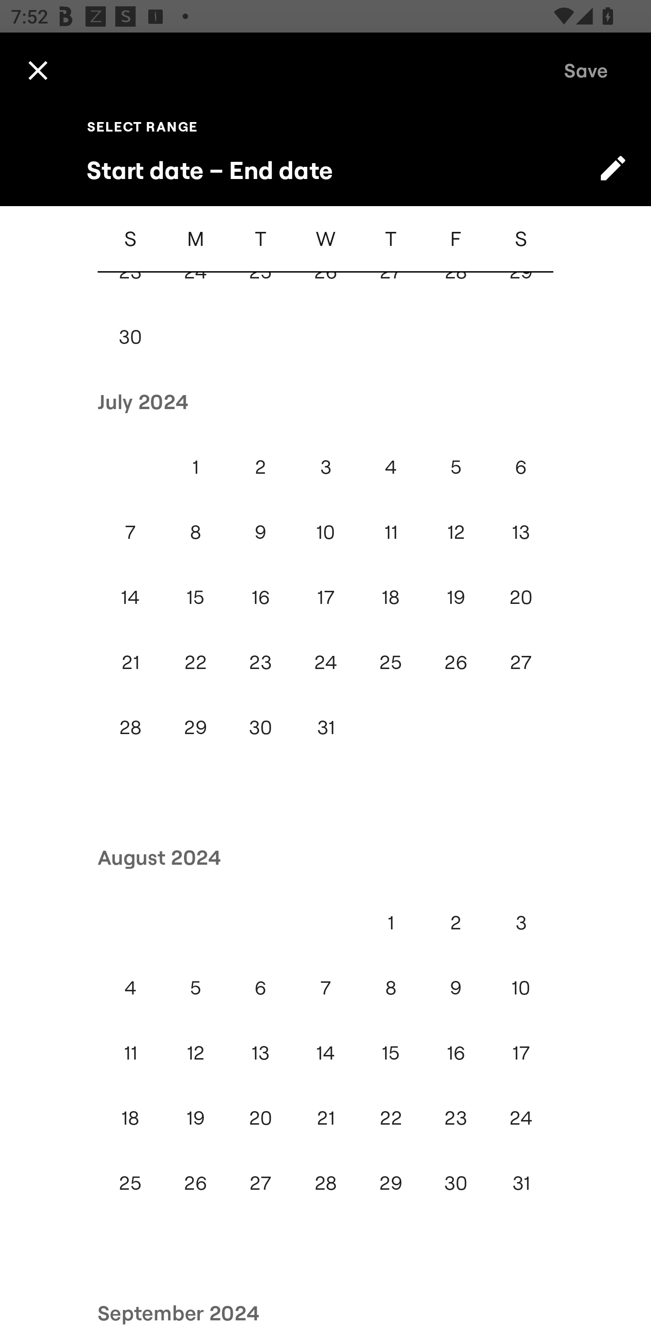  Describe the element at coordinates (130, 987) in the screenshot. I see `4 Sun, Aug 4` at that location.